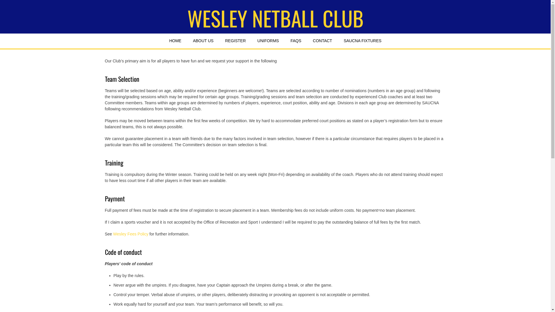 This screenshot has height=312, width=555. I want to click on HOME, so click(175, 41).